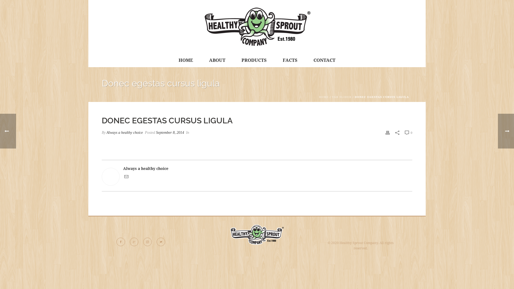 The height and width of the screenshot is (289, 514). I want to click on 0, so click(409, 133).